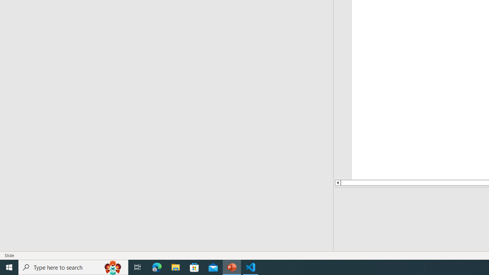  I want to click on Search highlights icon opens search home window, so click(113, 267).